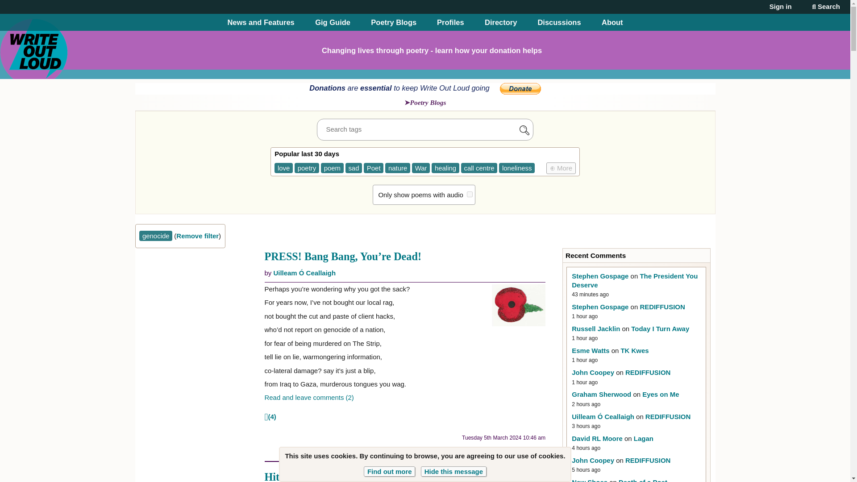 This screenshot has width=857, height=482. Describe the element at coordinates (826, 6) in the screenshot. I see `Search` at that location.